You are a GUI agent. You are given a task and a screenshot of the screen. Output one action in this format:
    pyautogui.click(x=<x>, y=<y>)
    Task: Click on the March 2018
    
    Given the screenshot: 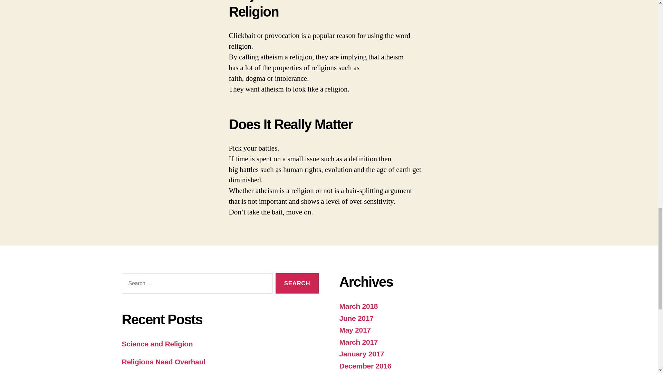 What is the action you would take?
    pyautogui.click(x=358, y=306)
    